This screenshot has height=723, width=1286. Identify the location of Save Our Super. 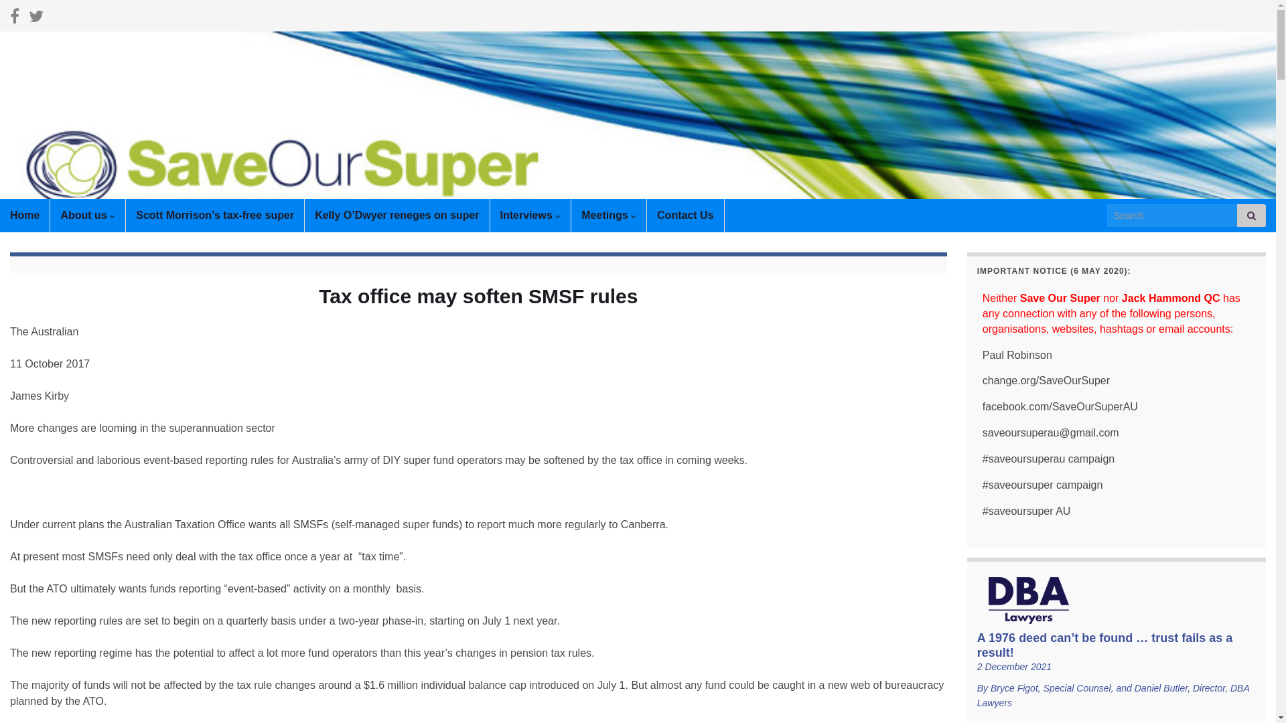
(638, 132).